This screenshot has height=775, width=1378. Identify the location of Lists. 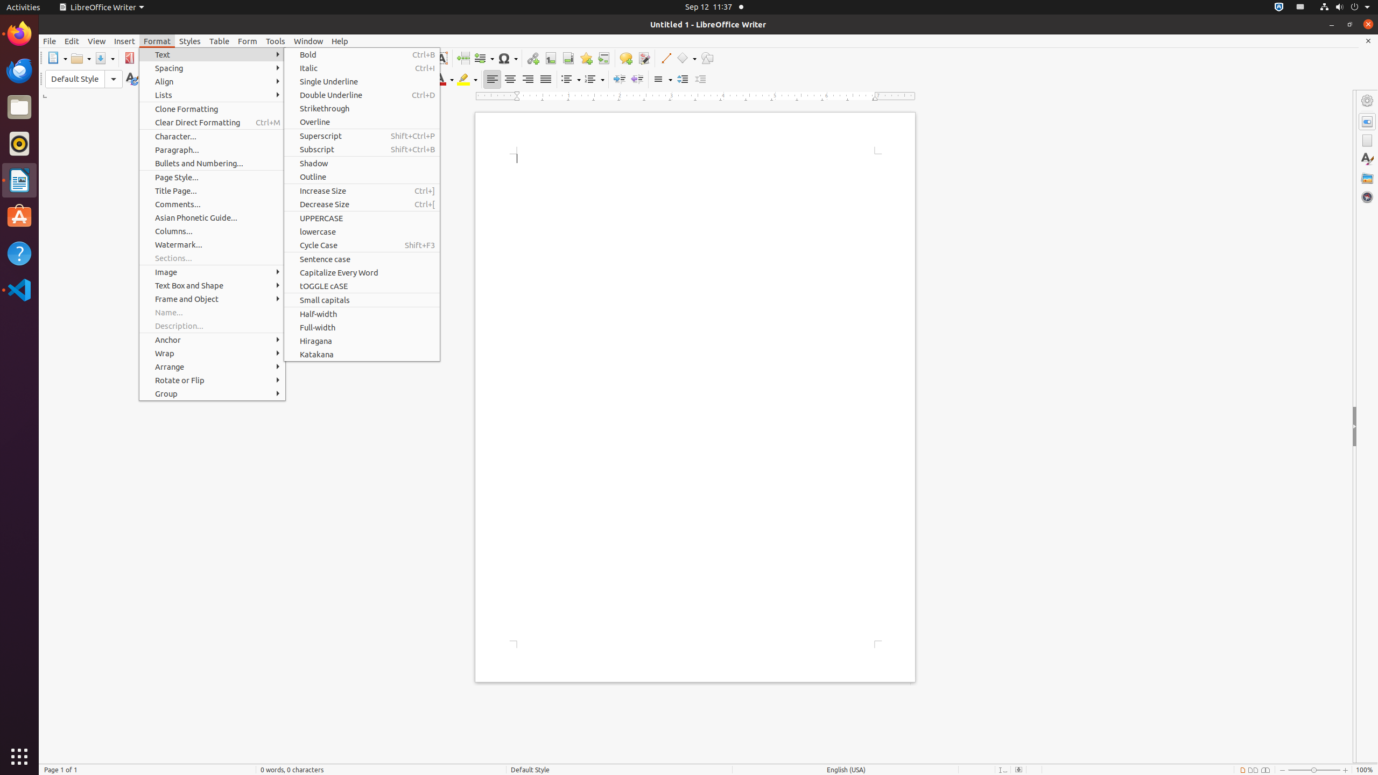
(212, 95).